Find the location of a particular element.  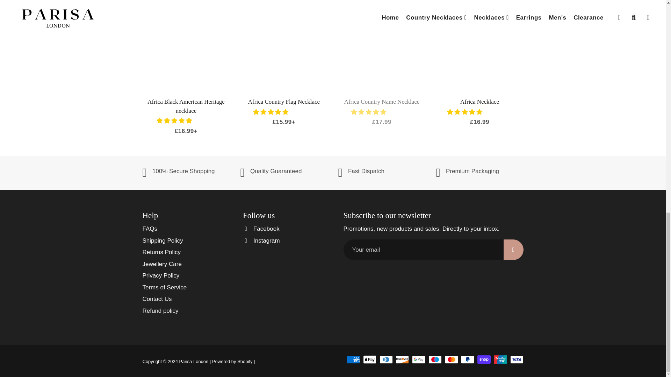

Discover is located at coordinates (402, 360).